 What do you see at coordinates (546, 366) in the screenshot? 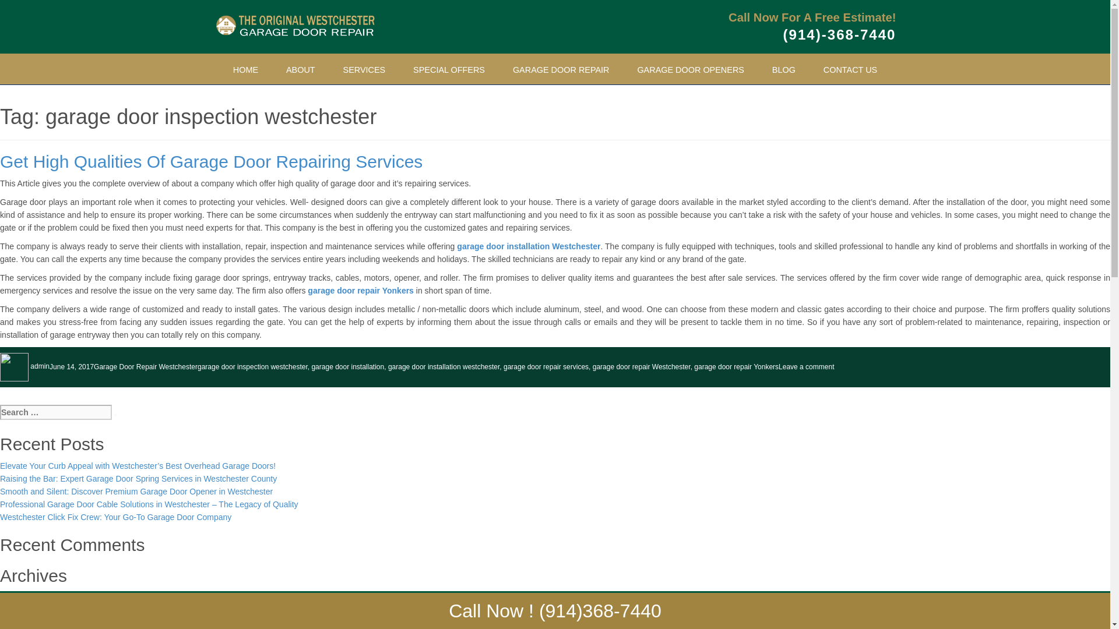
I see `garage door repair services` at bounding box center [546, 366].